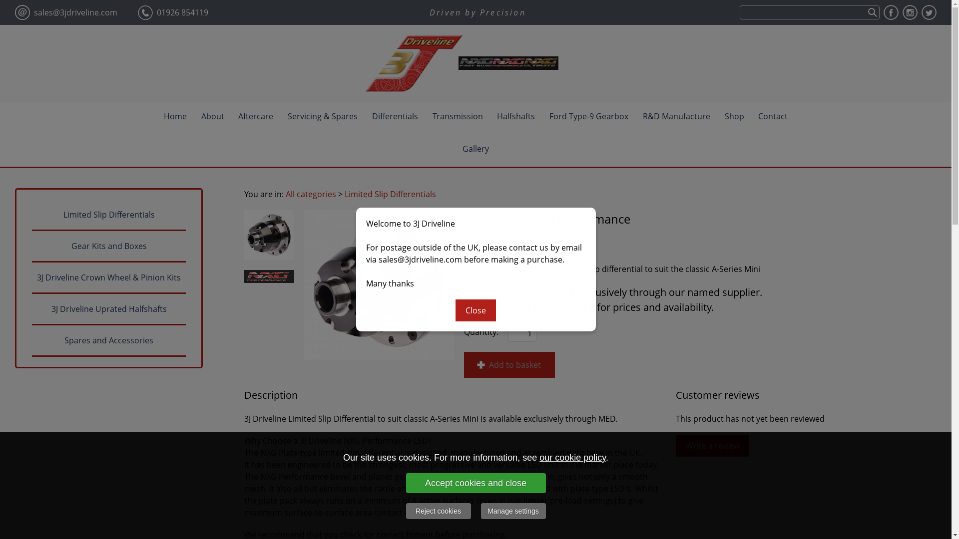  I want to click on sales@3jdriveline.com, so click(76, 12).